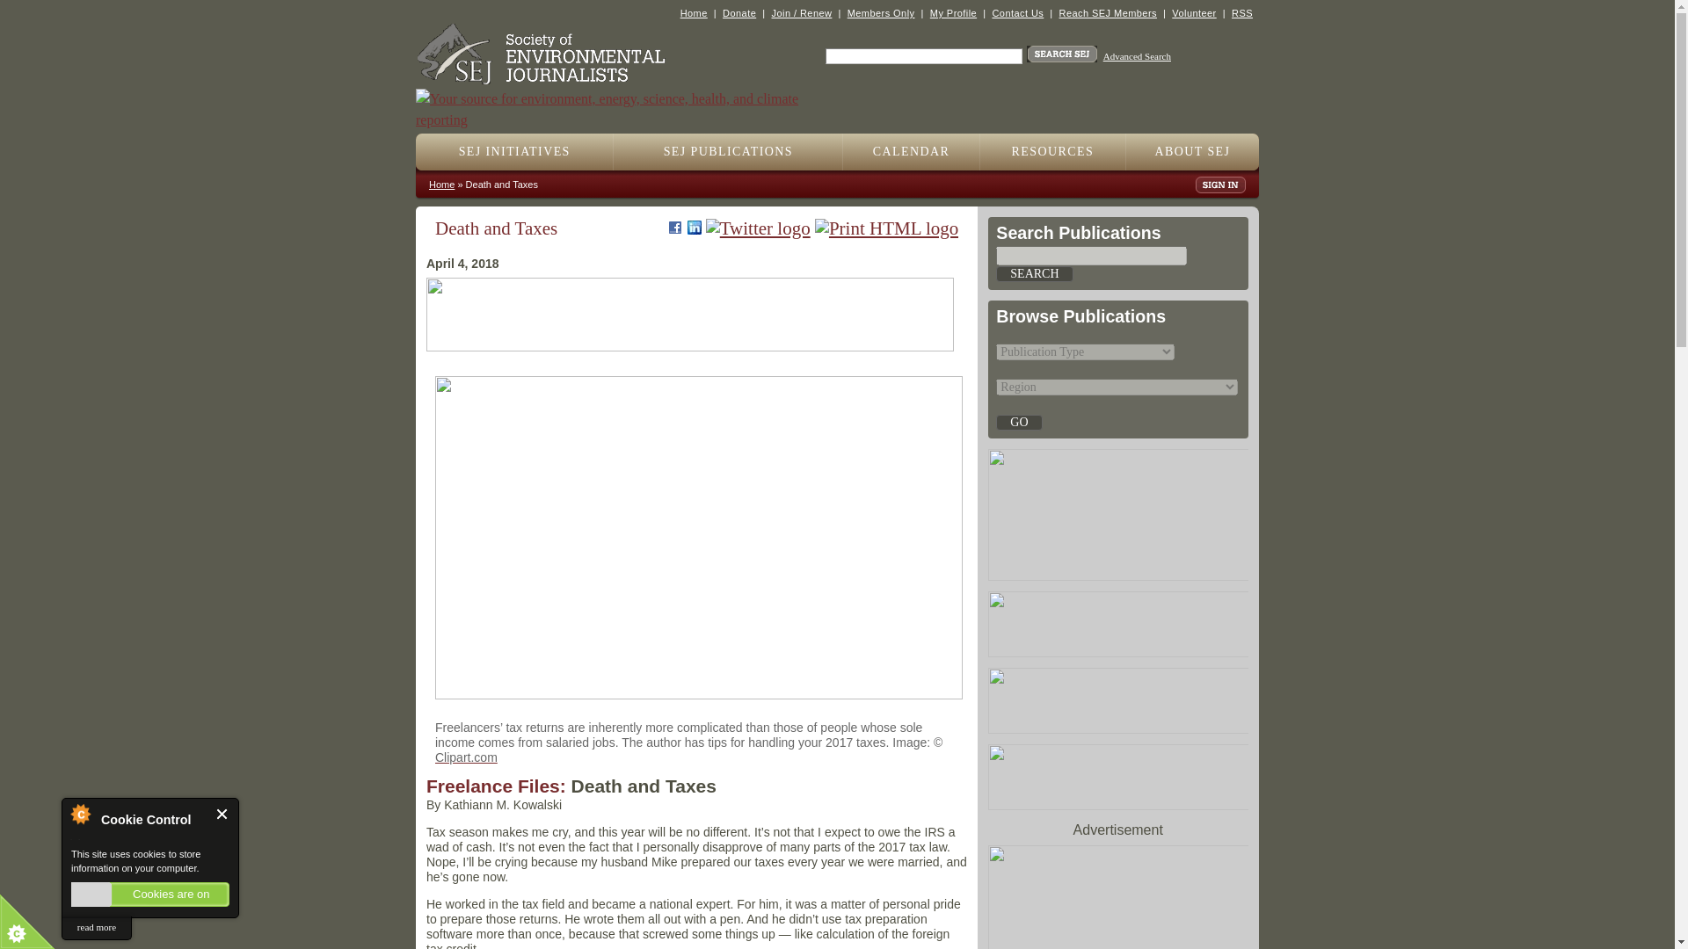 The width and height of the screenshot is (1688, 949). I want to click on My Profile, so click(953, 12).